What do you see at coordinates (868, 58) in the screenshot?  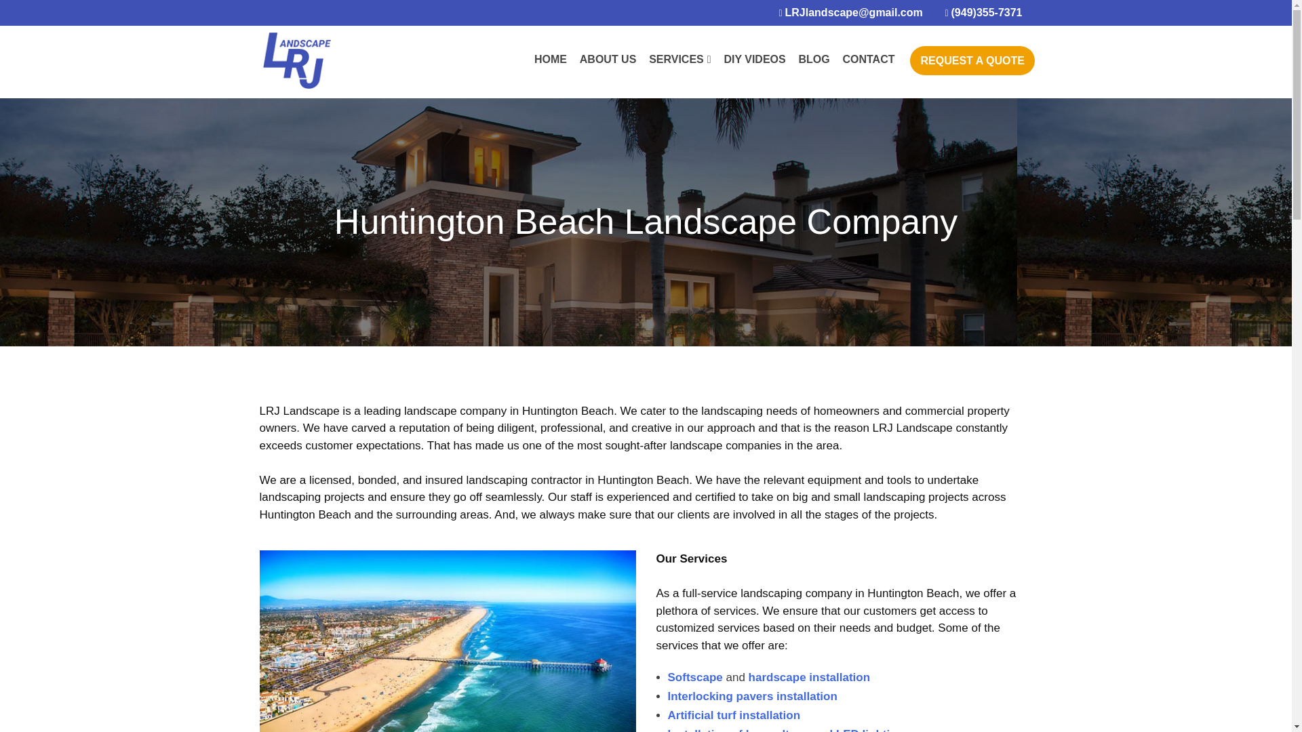 I see `CONTACT` at bounding box center [868, 58].